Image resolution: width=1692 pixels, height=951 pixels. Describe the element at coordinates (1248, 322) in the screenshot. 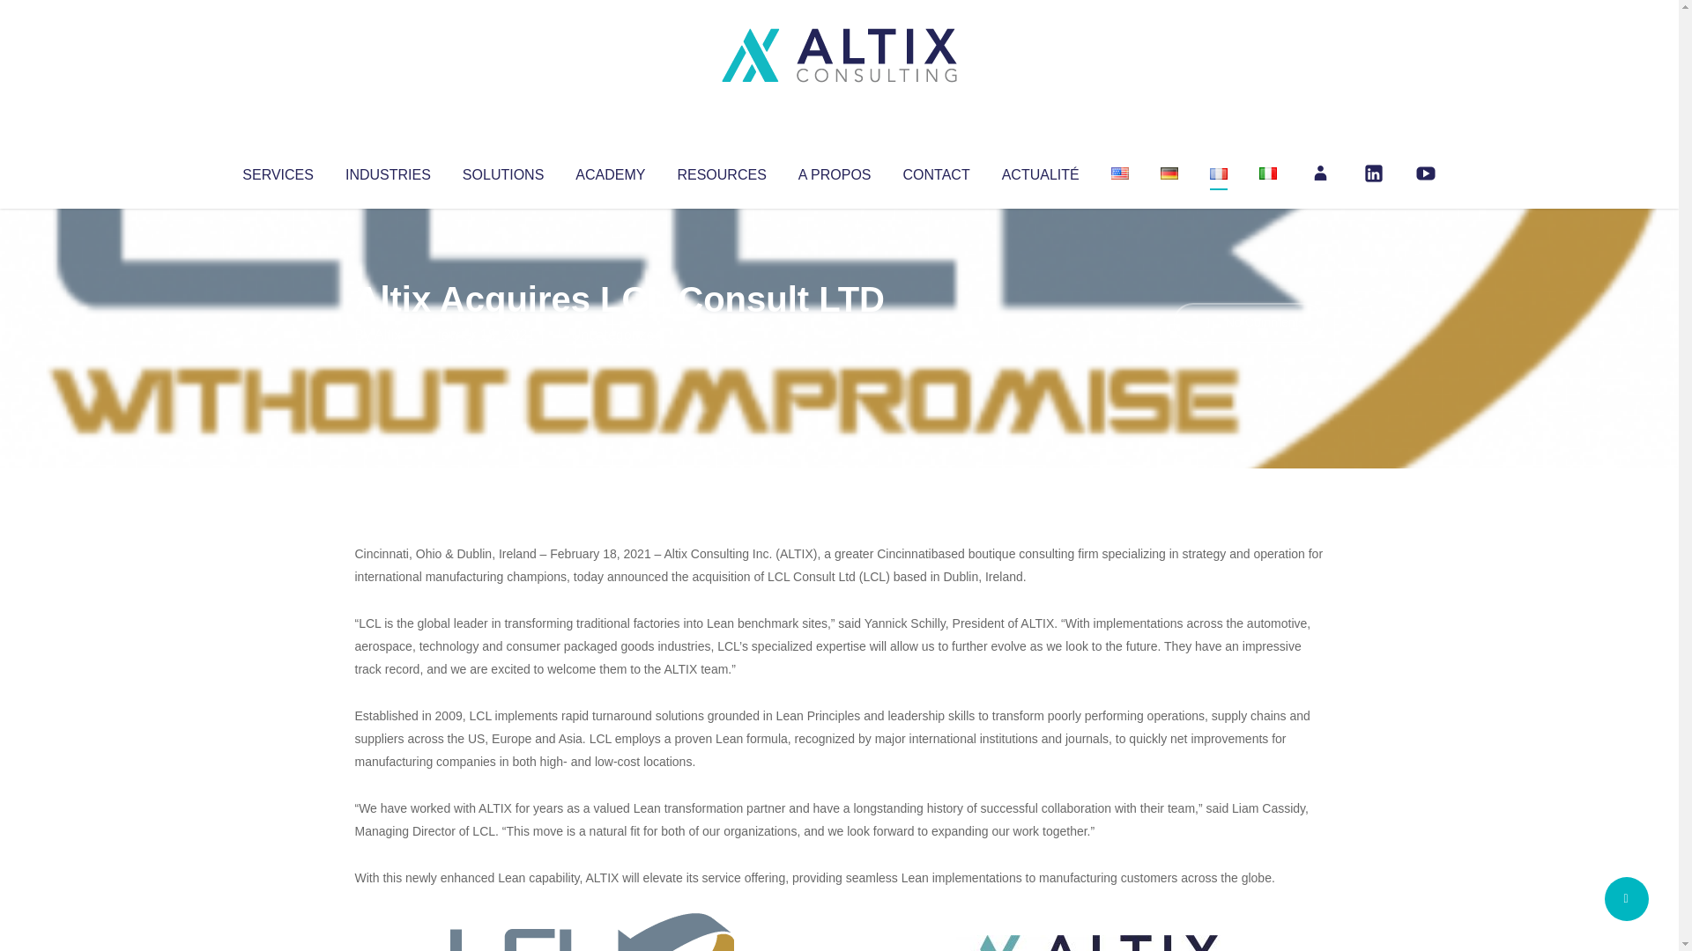

I see `No Comments` at that location.